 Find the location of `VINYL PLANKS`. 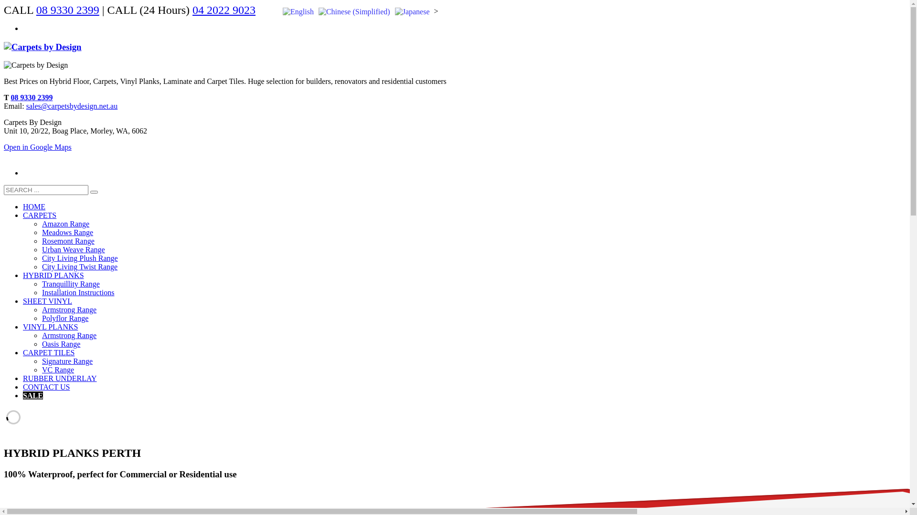

VINYL PLANKS is located at coordinates (51, 327).